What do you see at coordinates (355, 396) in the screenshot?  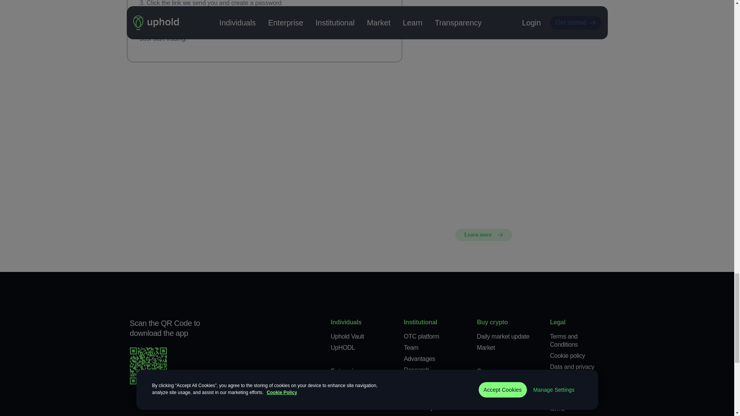 I see `Optimus debit card` at bounding box center [355, 396].